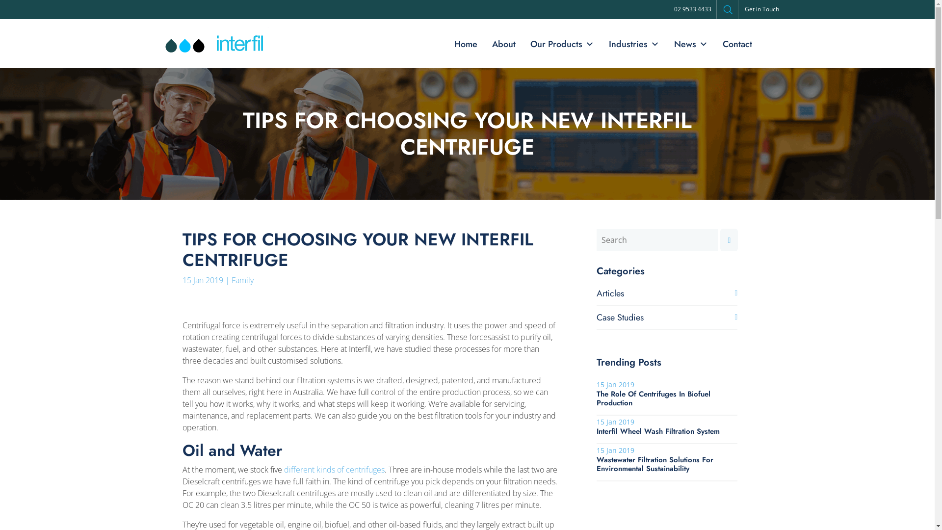 The height and width of the screenshot is (530, 942). What do you see at coordinates (667, 394) in the screenshot?
I see `15 Jan 2019
The Role Of Centrifuges In Biofuel Production` at bounding box center [667, 394].